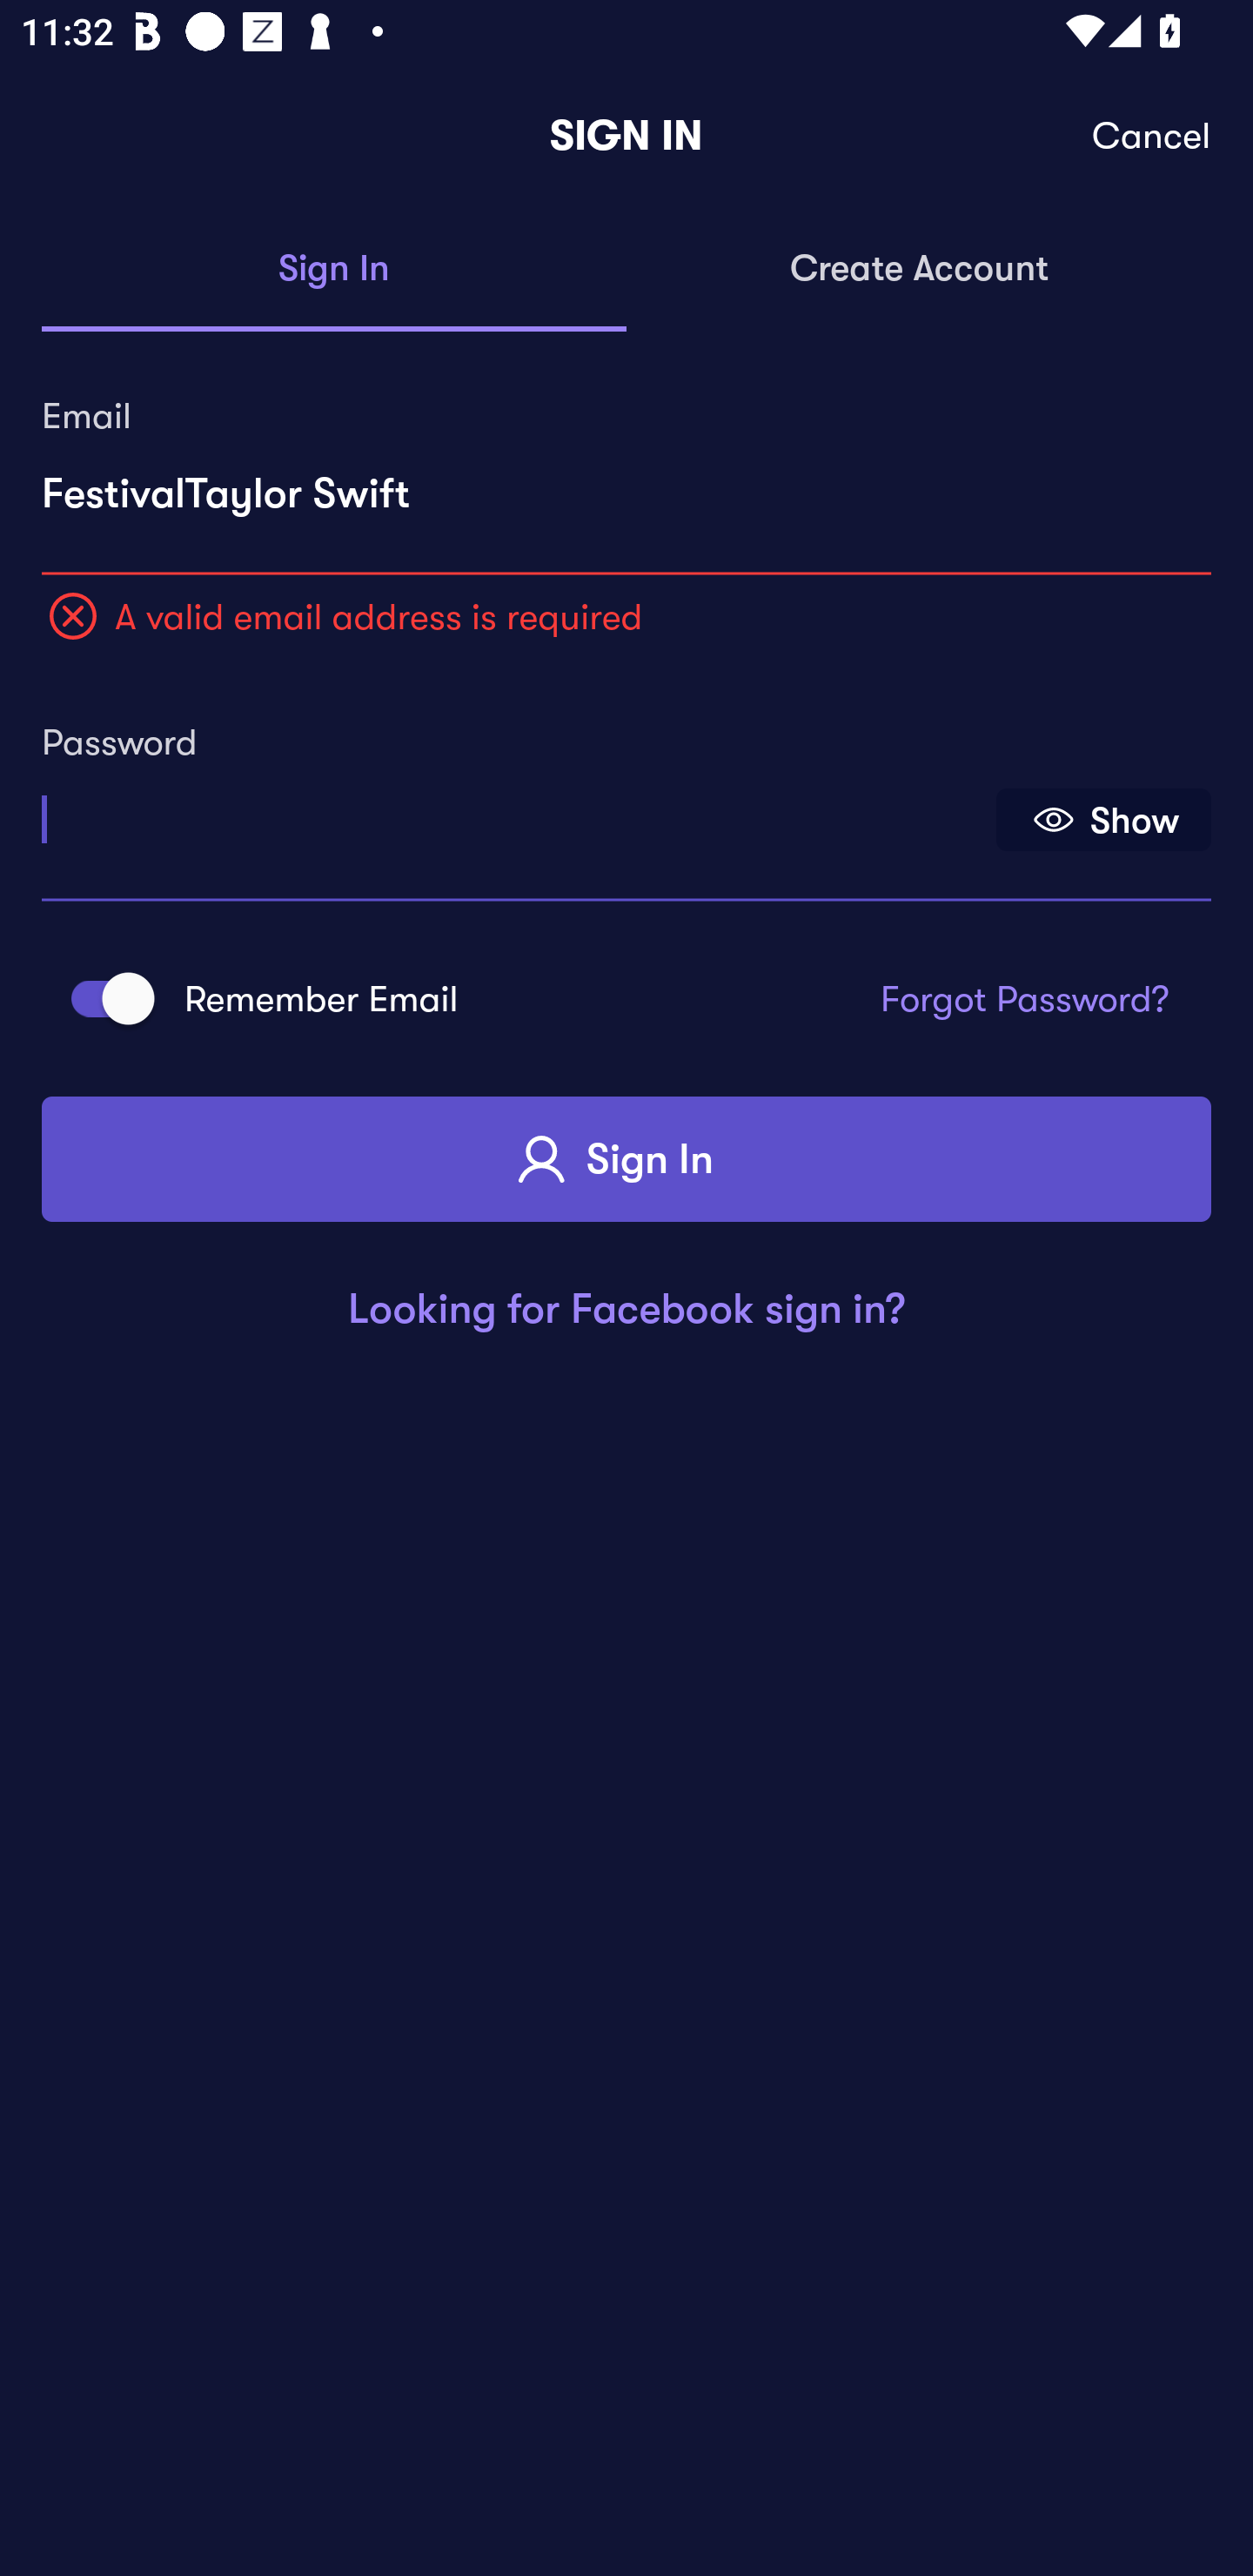 This screenshot has width=1253, height=2576. I want to click on Create Account, so click(919, 270).